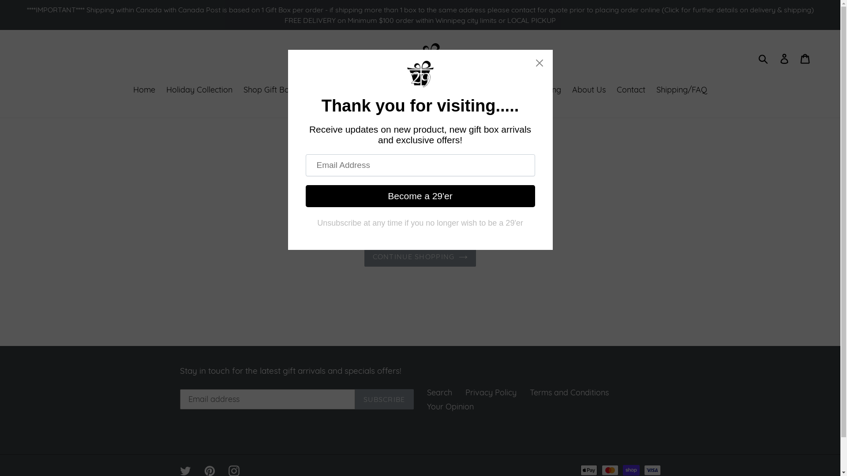 This screenshot has width=847, height=476. Describe the element at coordinates (476, 90) in the screenshot. I see `SALE!` at that location.